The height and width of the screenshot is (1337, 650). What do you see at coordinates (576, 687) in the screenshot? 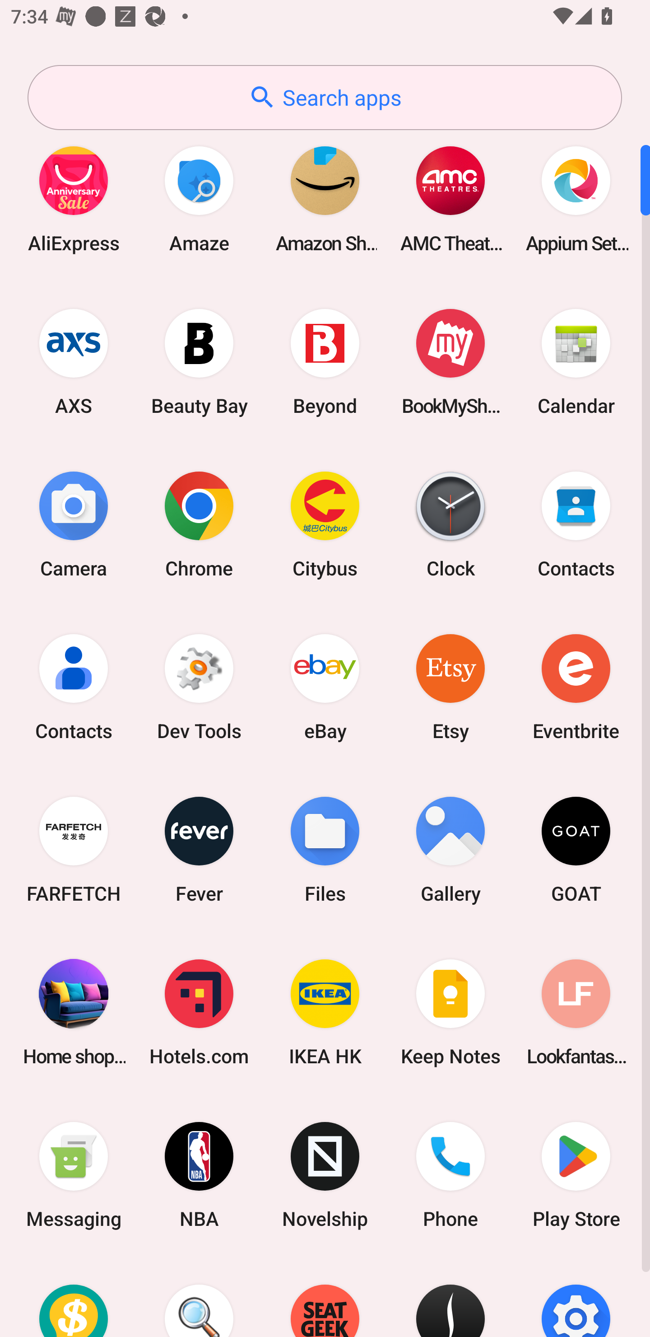
I see `Eventbrite` at bounding box center [576, 687].